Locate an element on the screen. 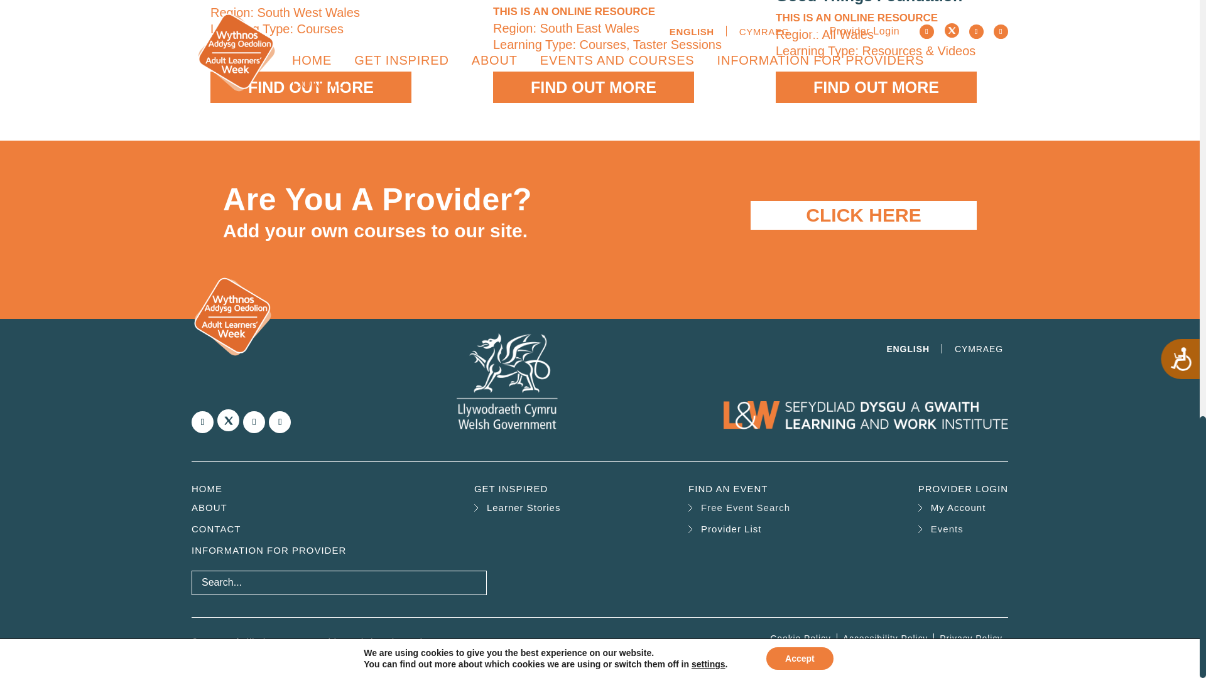  Search for: is located at coordinates (339, 583).